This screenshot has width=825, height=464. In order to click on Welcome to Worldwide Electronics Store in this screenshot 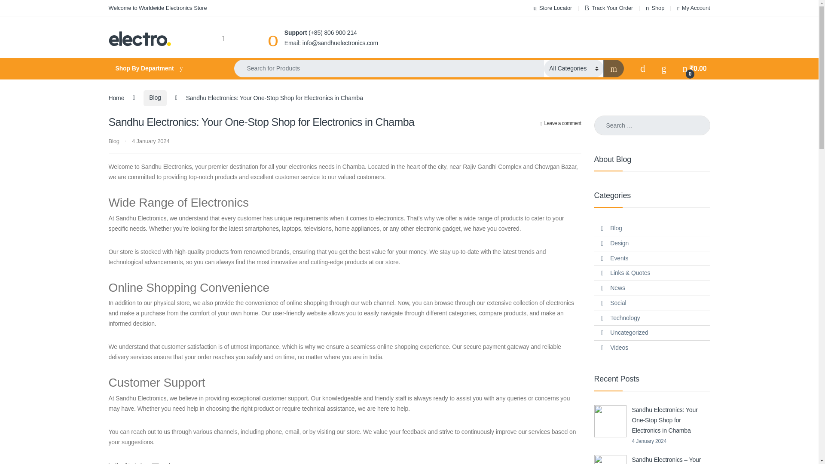, I will do `click(157, 8)`.